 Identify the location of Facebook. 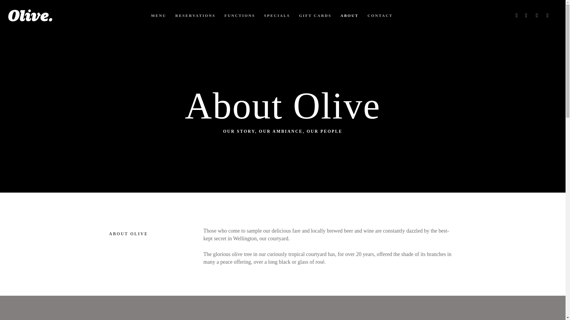
(391, 249).